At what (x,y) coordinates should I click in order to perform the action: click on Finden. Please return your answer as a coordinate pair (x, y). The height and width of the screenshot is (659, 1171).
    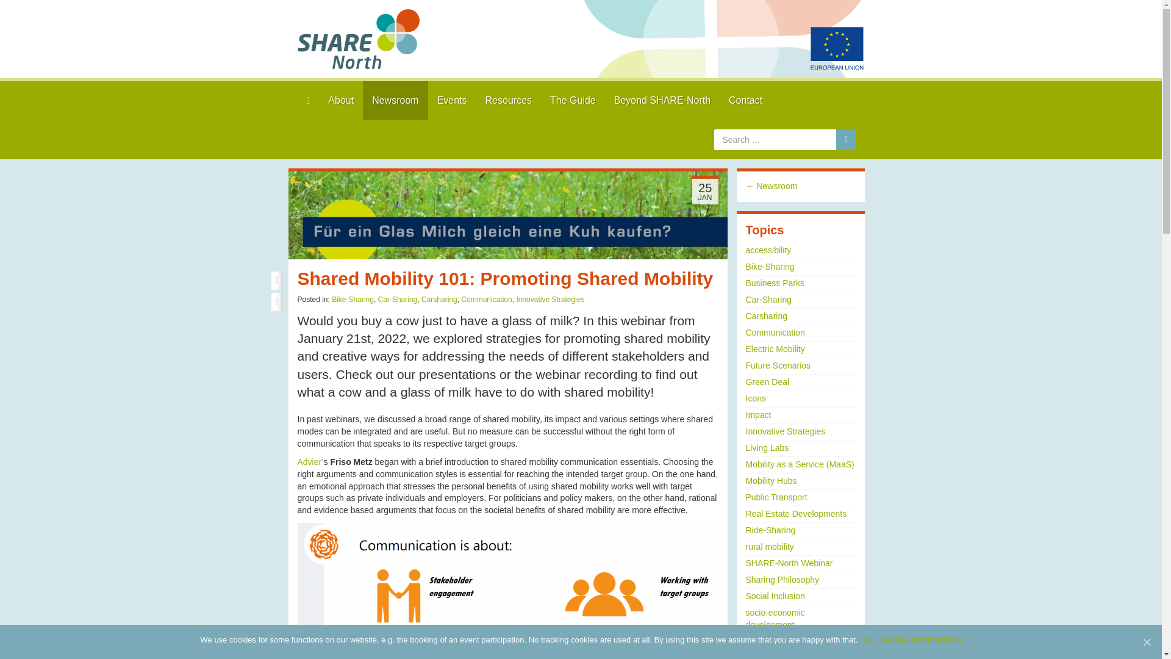
    Looking at the image, I should click on (845, 139).